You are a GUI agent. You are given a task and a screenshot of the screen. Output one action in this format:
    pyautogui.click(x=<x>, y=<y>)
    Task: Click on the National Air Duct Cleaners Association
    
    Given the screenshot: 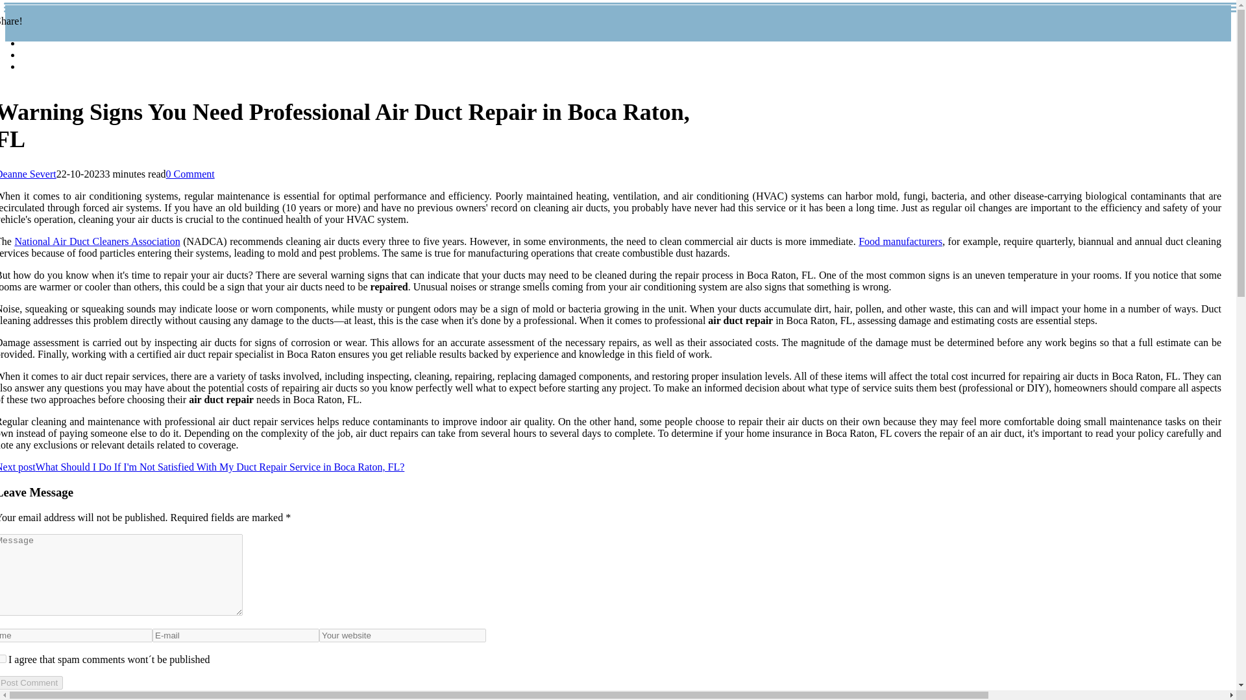 What is the action you would take?
    pyautogui.click(x=96, y=241)
    